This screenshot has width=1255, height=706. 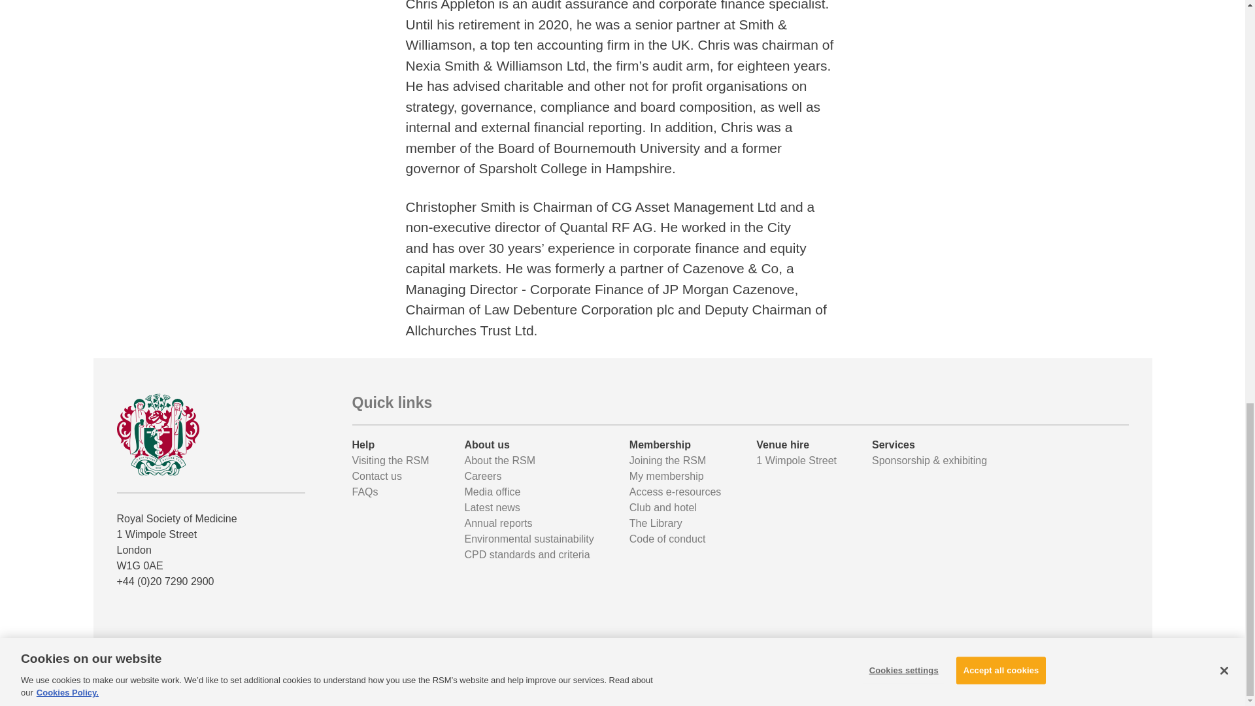 I want to click on Visiting the RSM, so click(x=390, y=460).